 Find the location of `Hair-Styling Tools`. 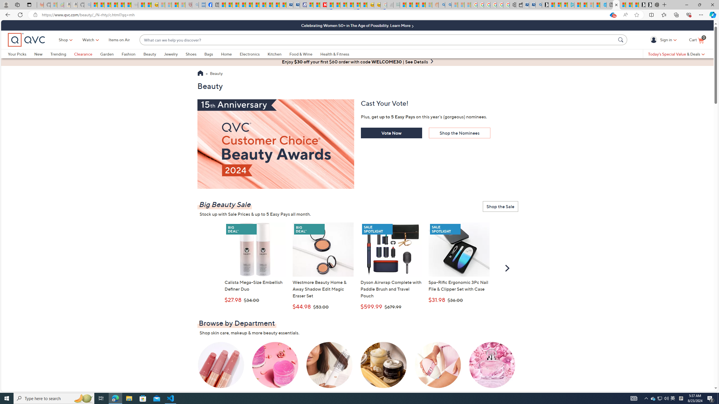

Hair-Styling Tools is located at coordinates (329, 369).